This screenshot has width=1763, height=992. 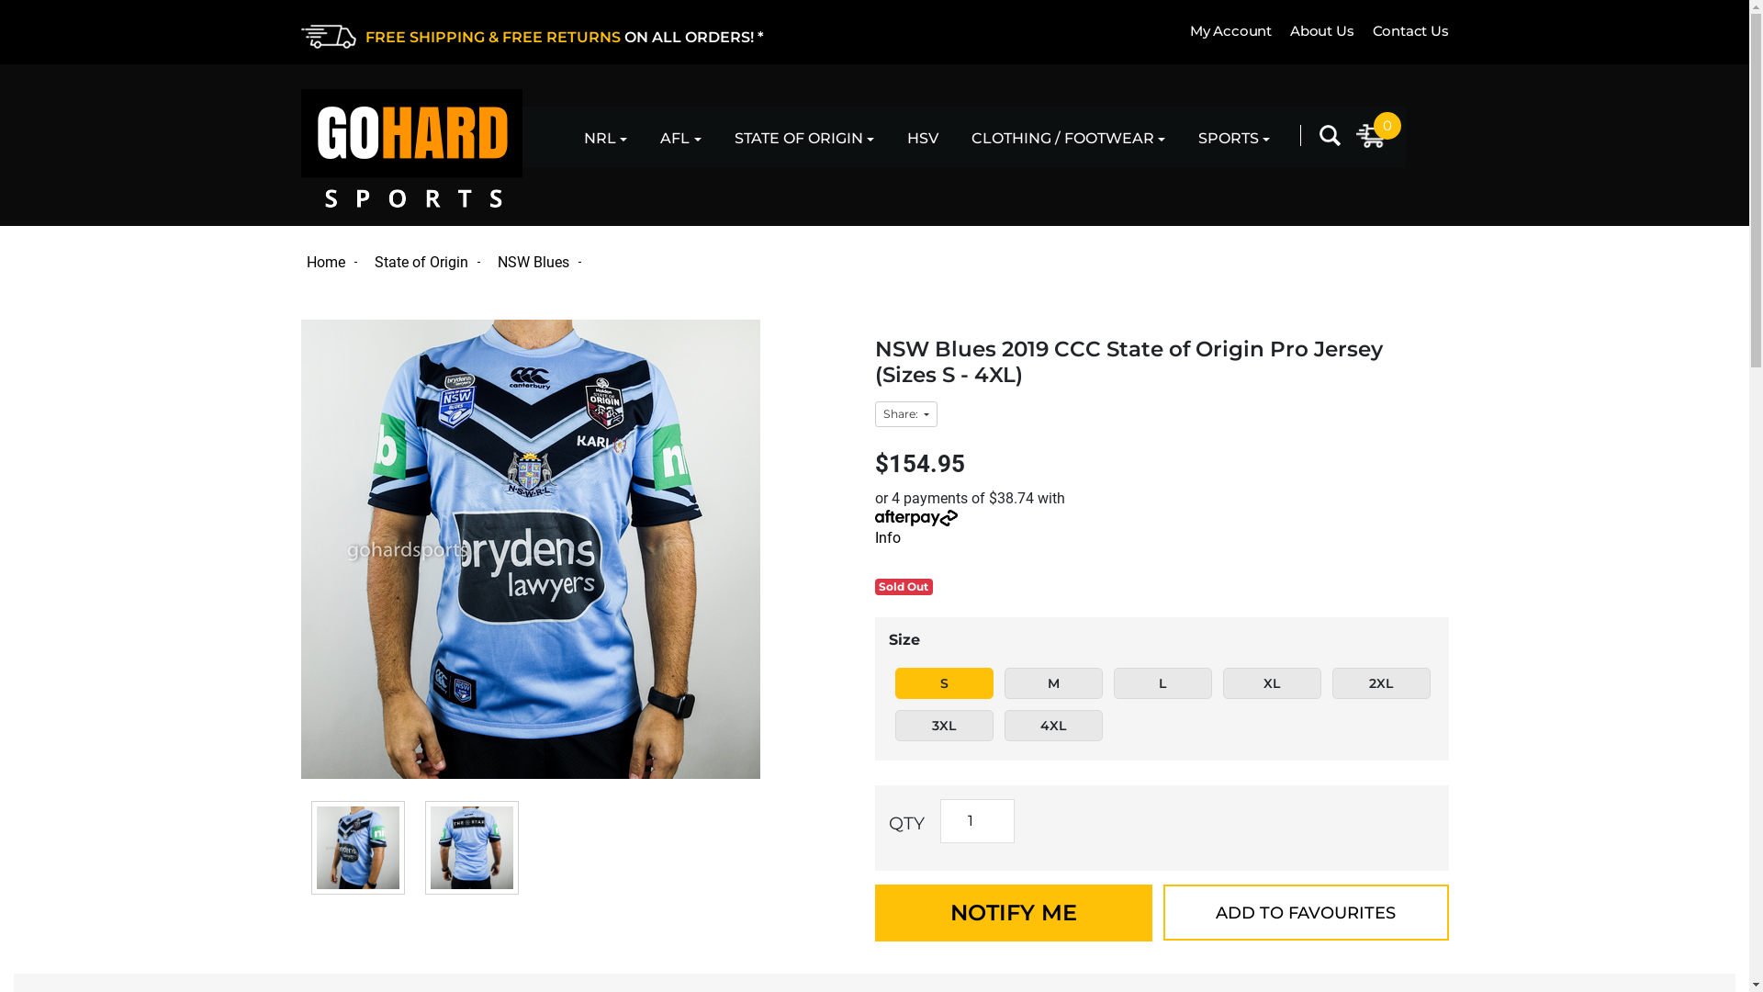 I want to click on Share:, so click(x=905, y=414).